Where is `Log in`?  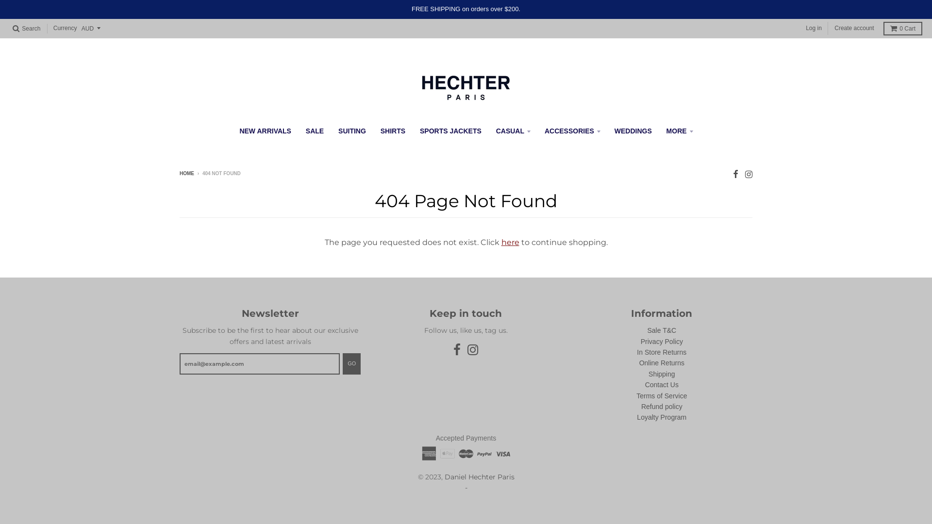 Log in is located at coordinates (814, 28).